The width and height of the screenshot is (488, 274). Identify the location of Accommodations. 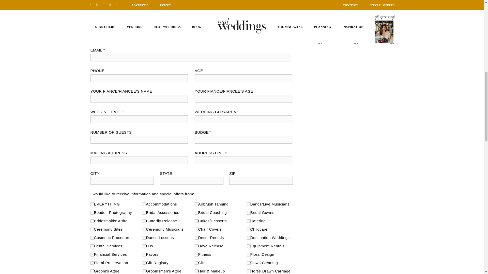
(144, 204).